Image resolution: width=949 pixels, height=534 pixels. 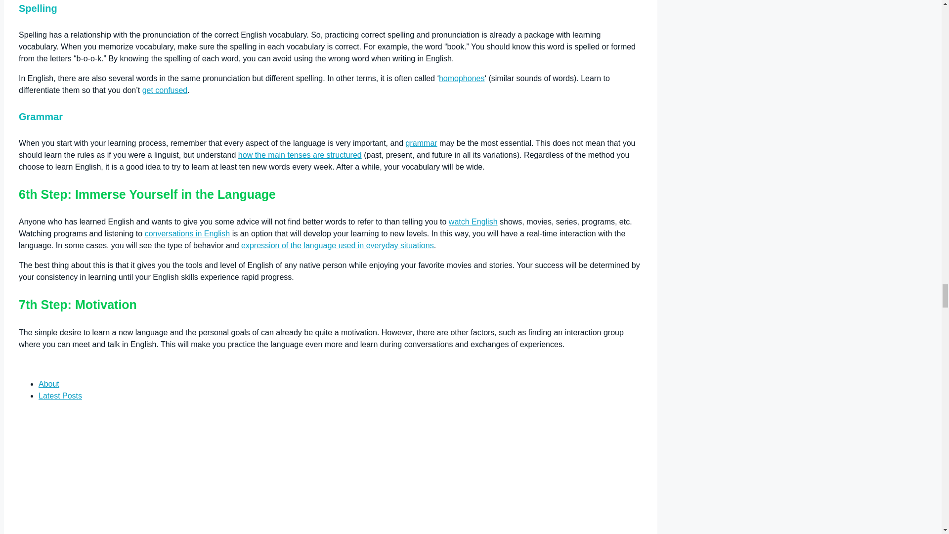 I want to click on About, so click(x=48, y=384).